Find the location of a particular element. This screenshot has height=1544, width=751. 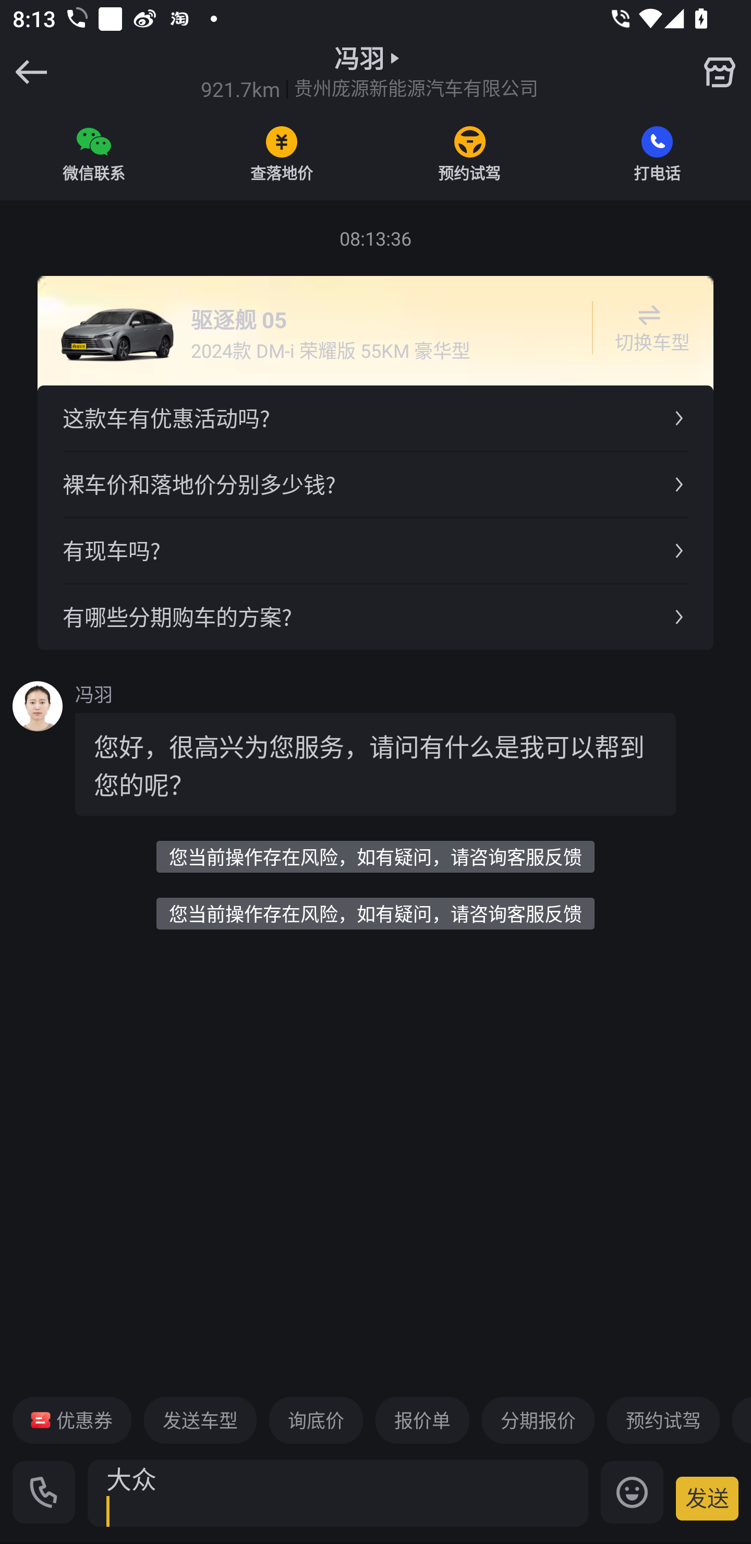

询底价 is located at coordinates (316, 1420).